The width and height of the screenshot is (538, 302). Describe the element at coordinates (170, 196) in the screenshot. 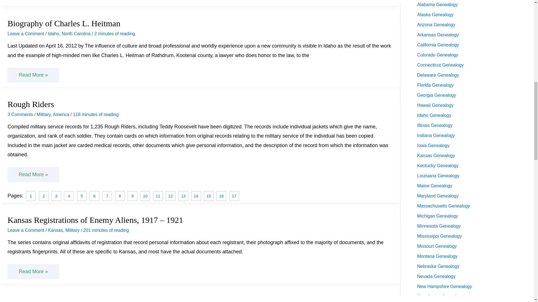

I see `12` at that location.